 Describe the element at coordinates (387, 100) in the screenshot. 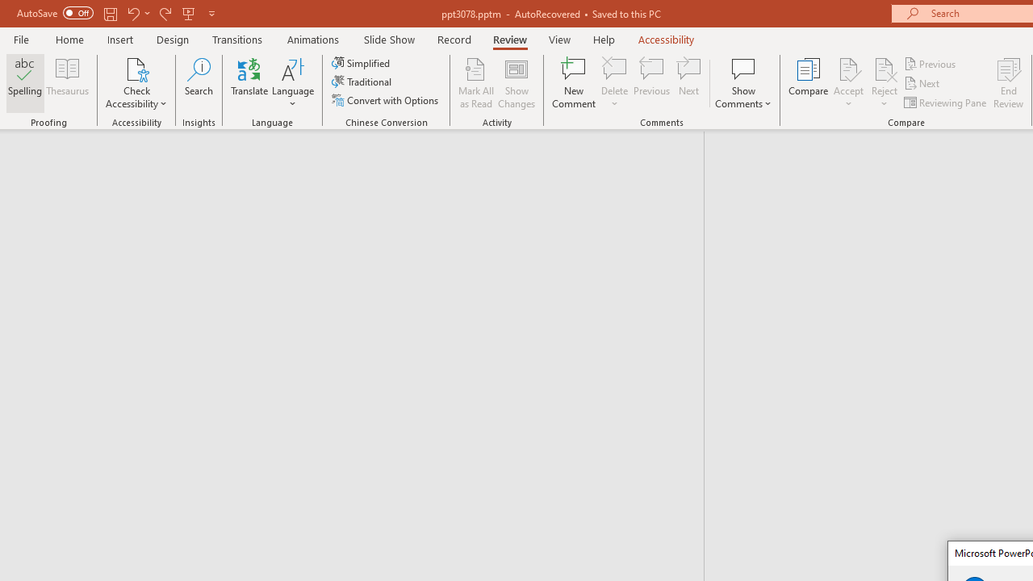

I see `Convert with Options...` at that location.